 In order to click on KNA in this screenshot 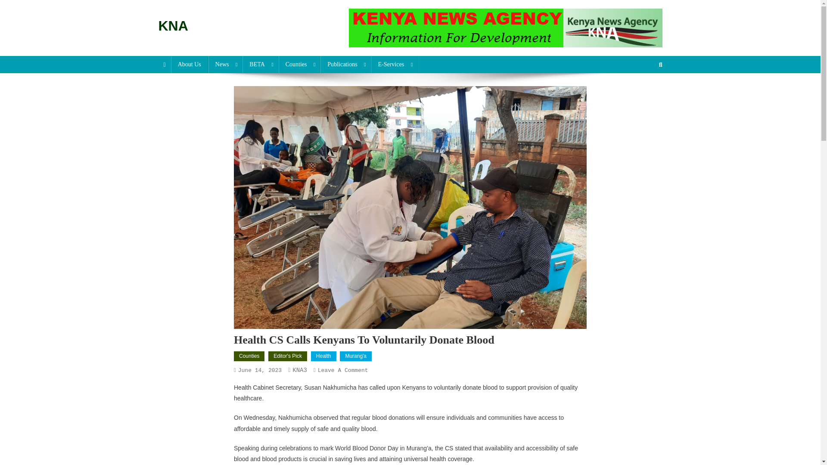, I will do `click(173, 26)`.